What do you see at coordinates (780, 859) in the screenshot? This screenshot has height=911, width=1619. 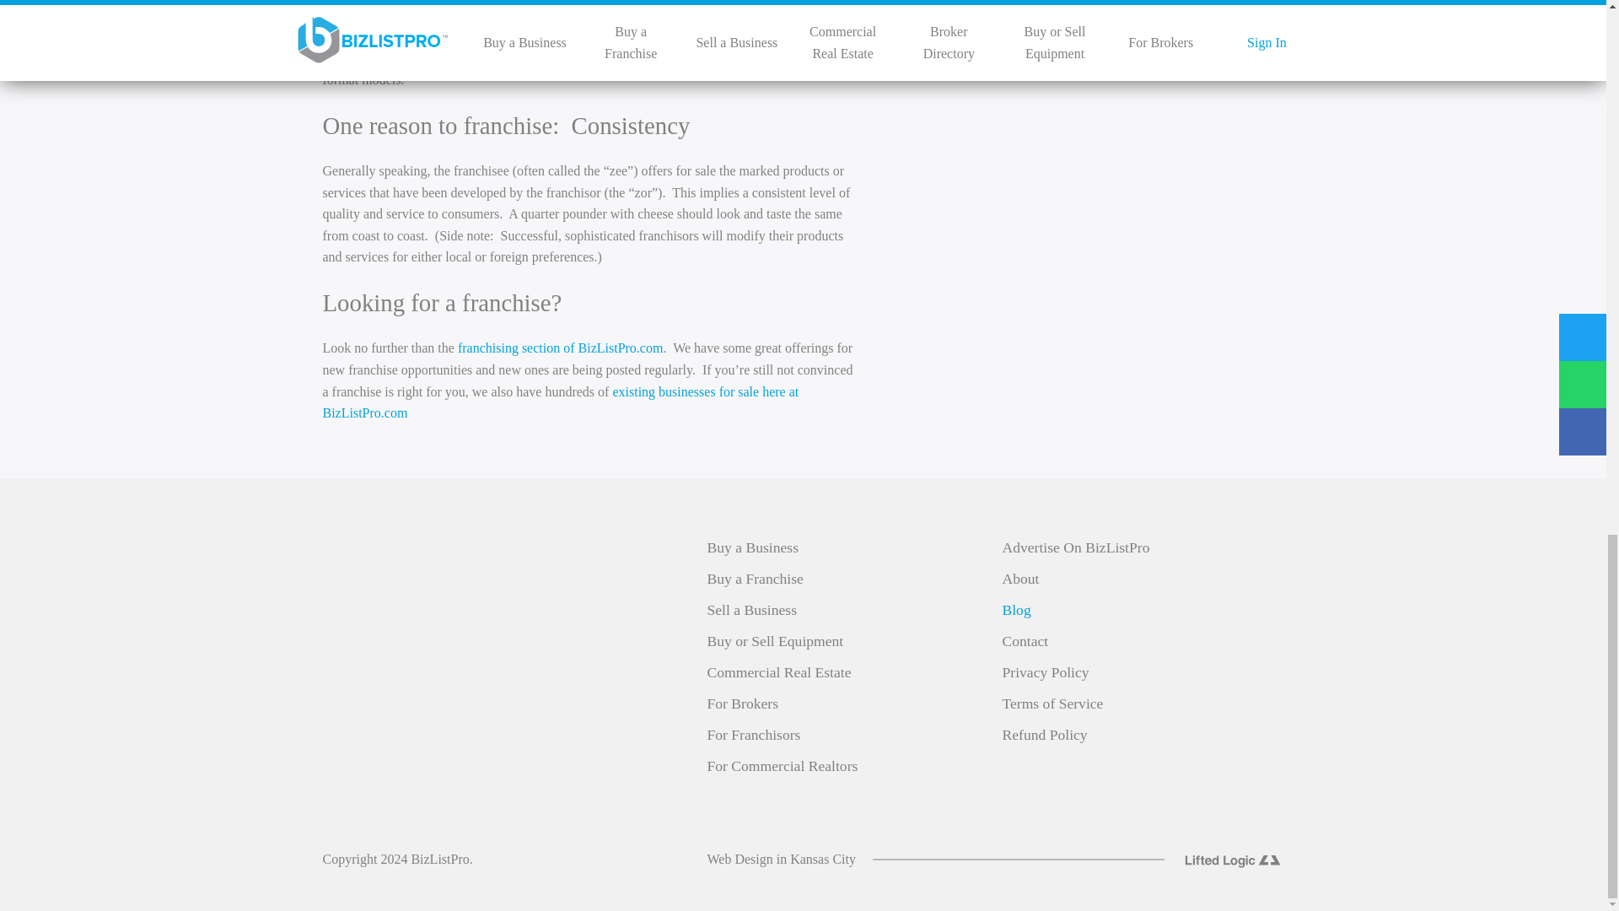 I see `Web Design in Kansas City` at bounding box center [780, 859].